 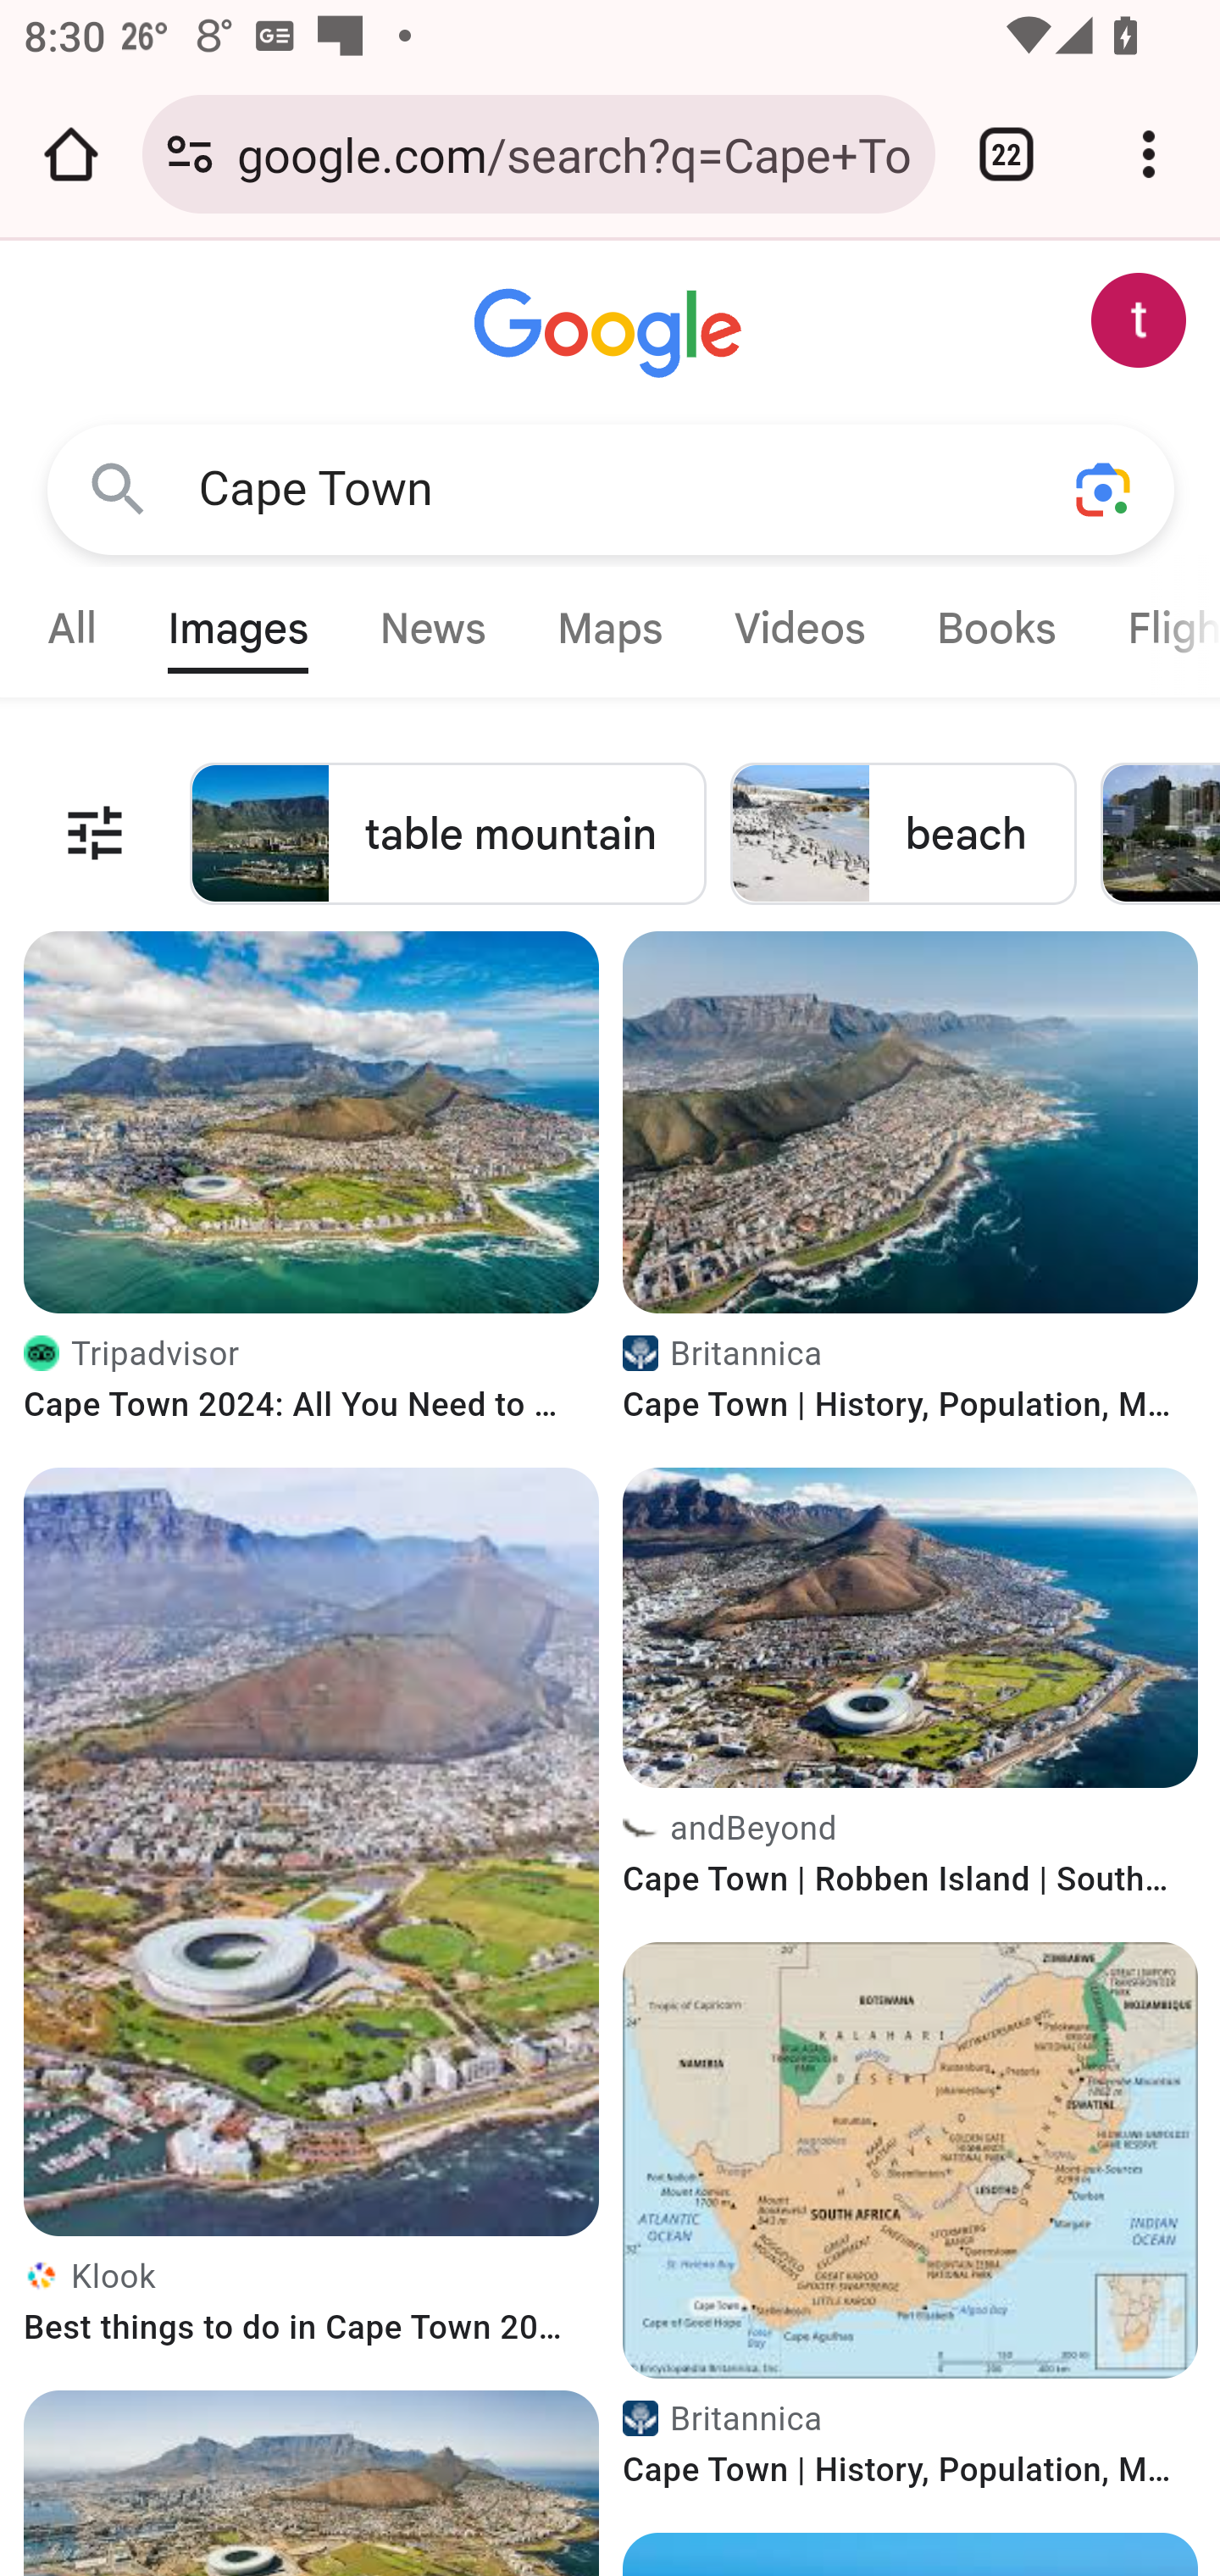 What do you see at coordinates (1159, 833) in the screenshot?
I see `city` at bounding box center [1159, 833].